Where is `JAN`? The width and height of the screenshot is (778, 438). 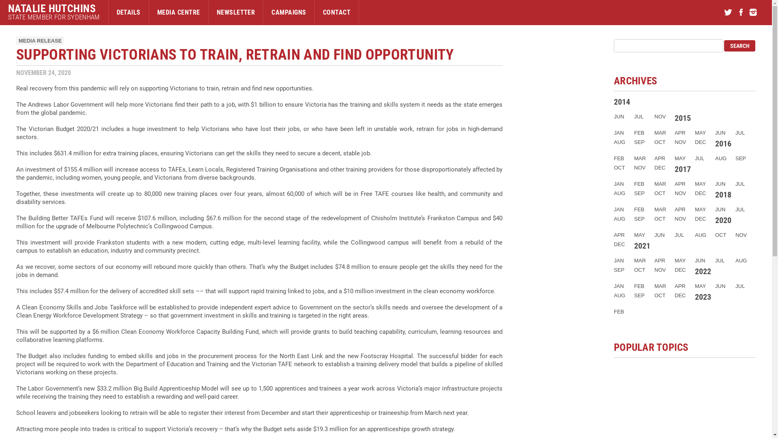
JAN is located at coordinates (619, 209).